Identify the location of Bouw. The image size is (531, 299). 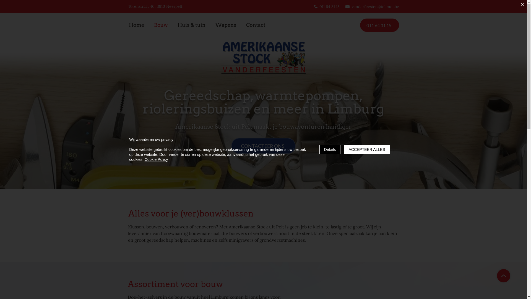
(161, 25).